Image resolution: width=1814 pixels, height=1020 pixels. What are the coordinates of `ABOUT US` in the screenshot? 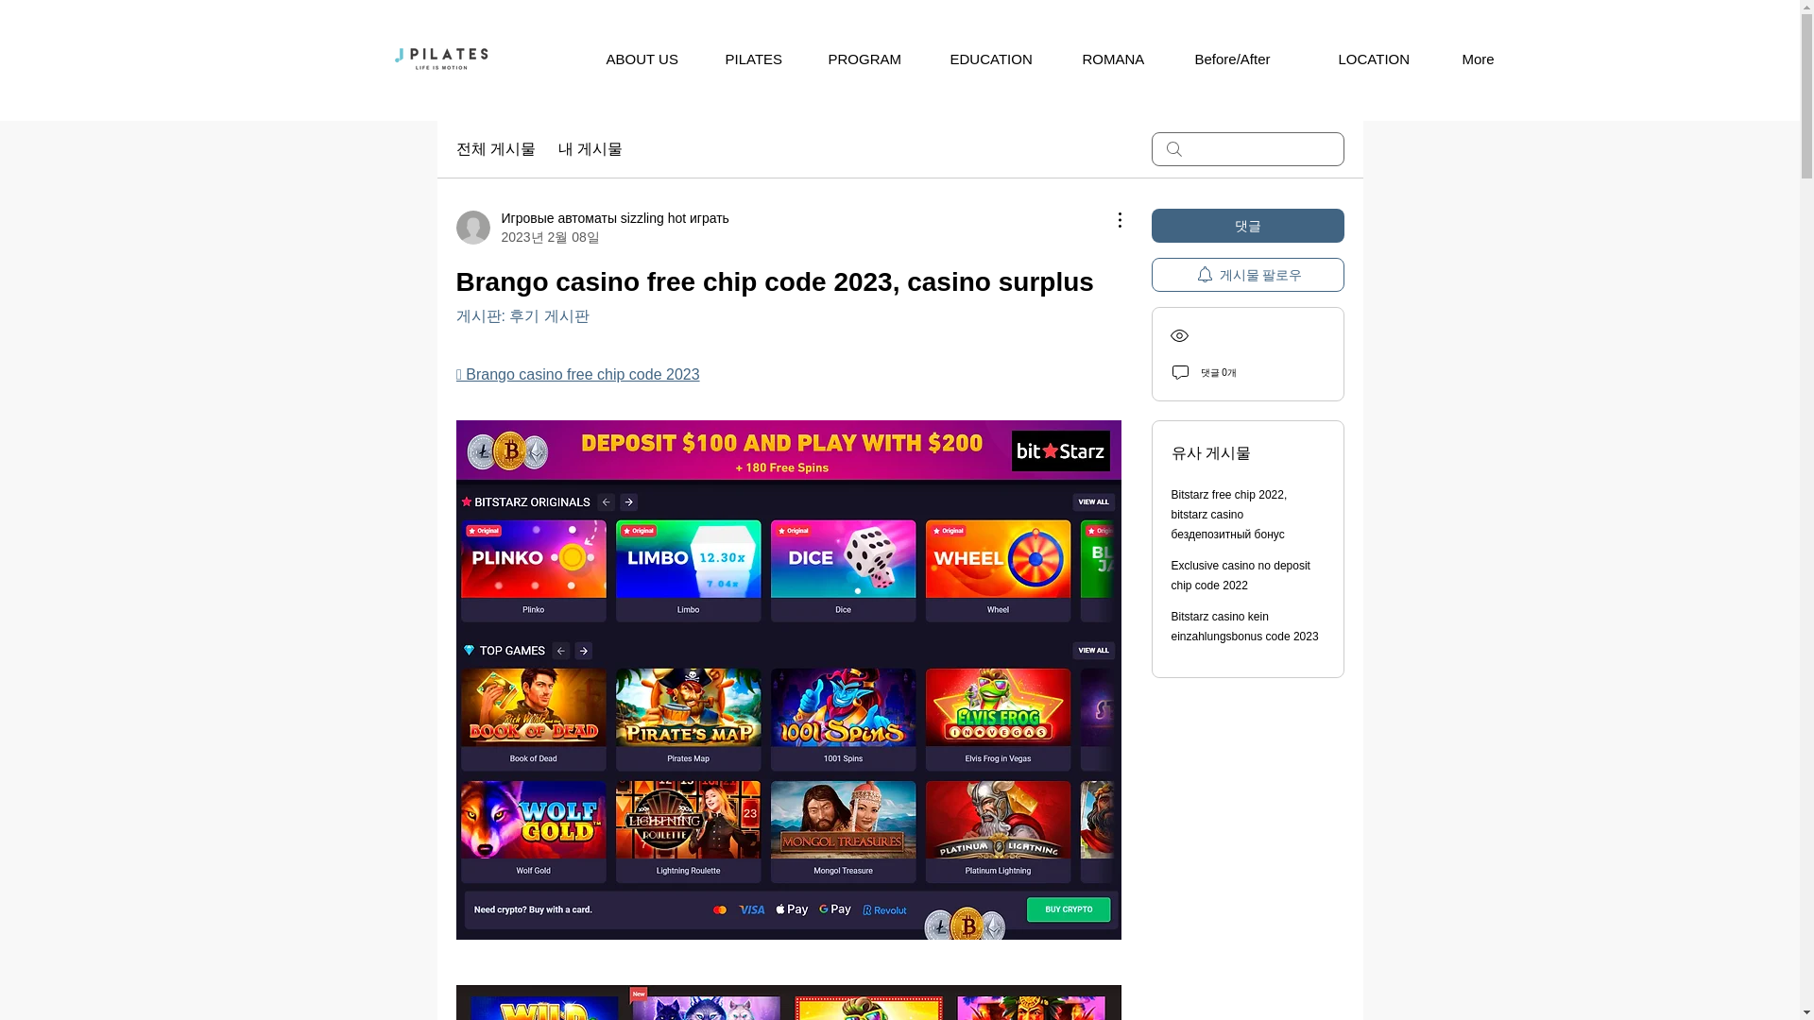 It's located at (641, 59).